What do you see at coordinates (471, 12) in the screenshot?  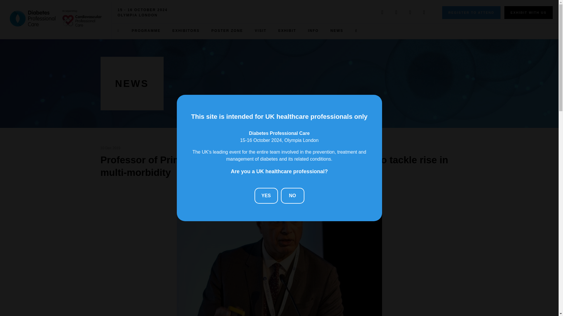 I see `REGISTER TO ATTEND` at bounding box center [471, 12].